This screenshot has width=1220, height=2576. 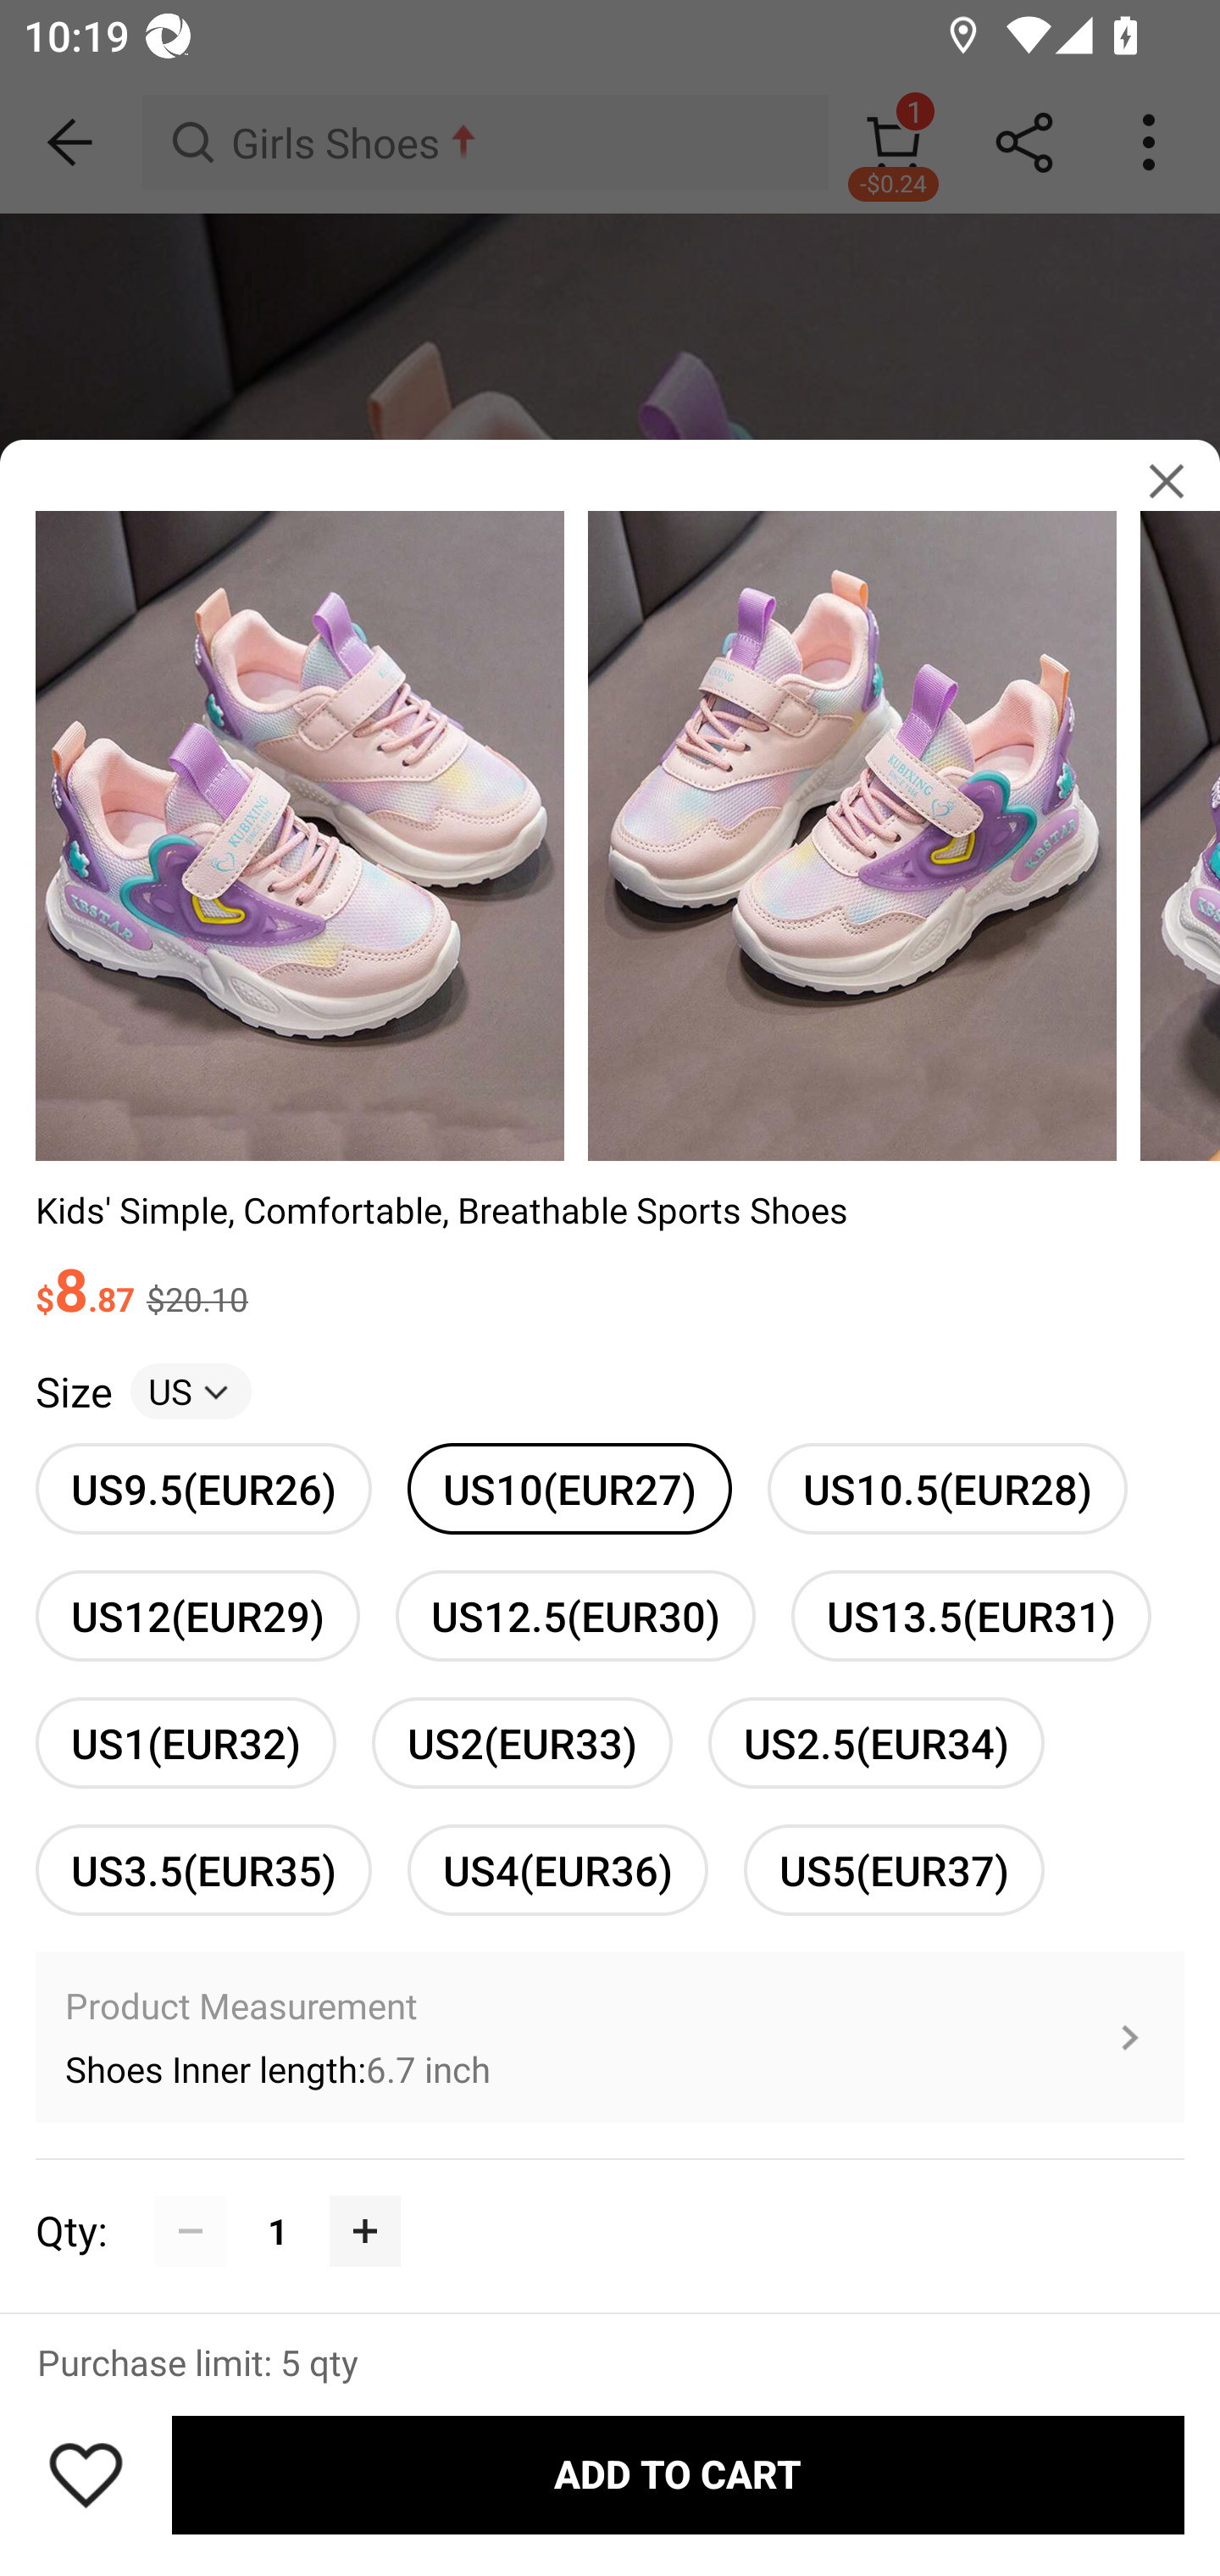 I want to click on US9.5(EUR26) US9.5(EUR26)unselected option, so click(x=203, y=1488).